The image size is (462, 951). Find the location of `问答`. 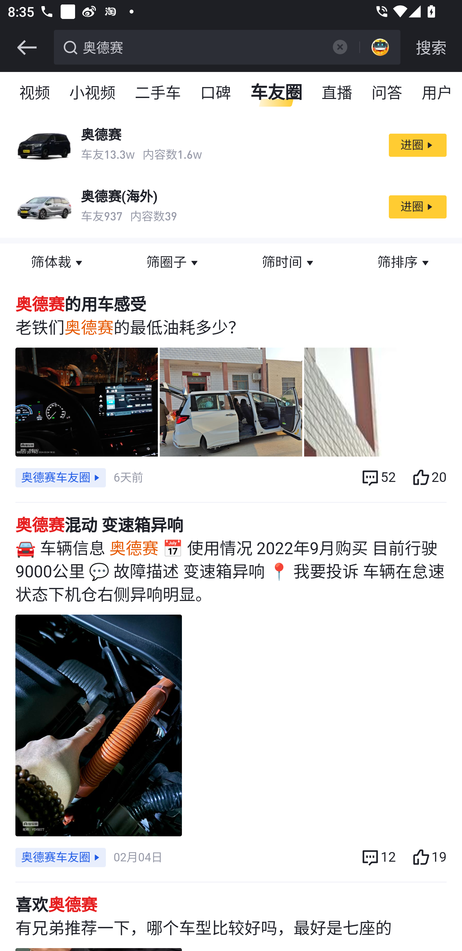

问答 is located at coordinates (387, 93).